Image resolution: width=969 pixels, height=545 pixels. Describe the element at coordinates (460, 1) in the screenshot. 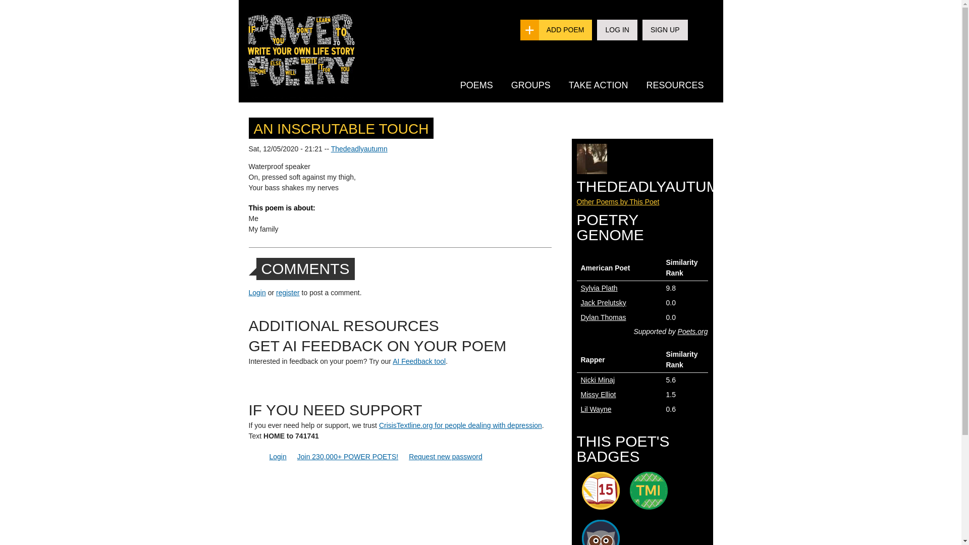

I see `Skip to main content` at that location.